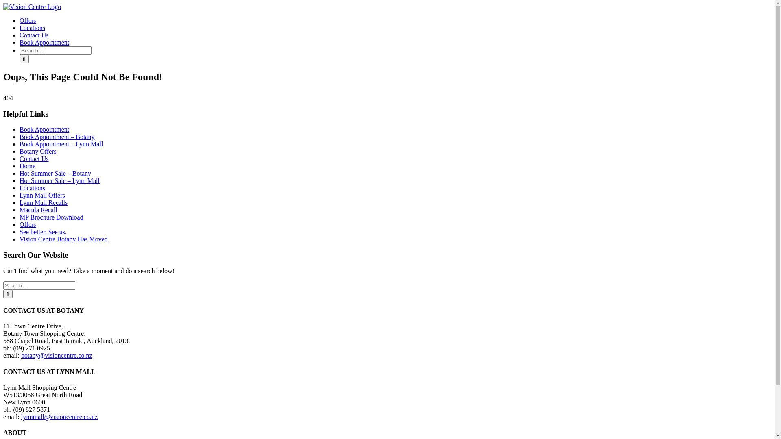 The width and height of the screenshot is (781, 439). What do you see at coordinates (42, 195) in the screenshot?
I see `Lynn Mall Offers` at bounding box center [42, 195].